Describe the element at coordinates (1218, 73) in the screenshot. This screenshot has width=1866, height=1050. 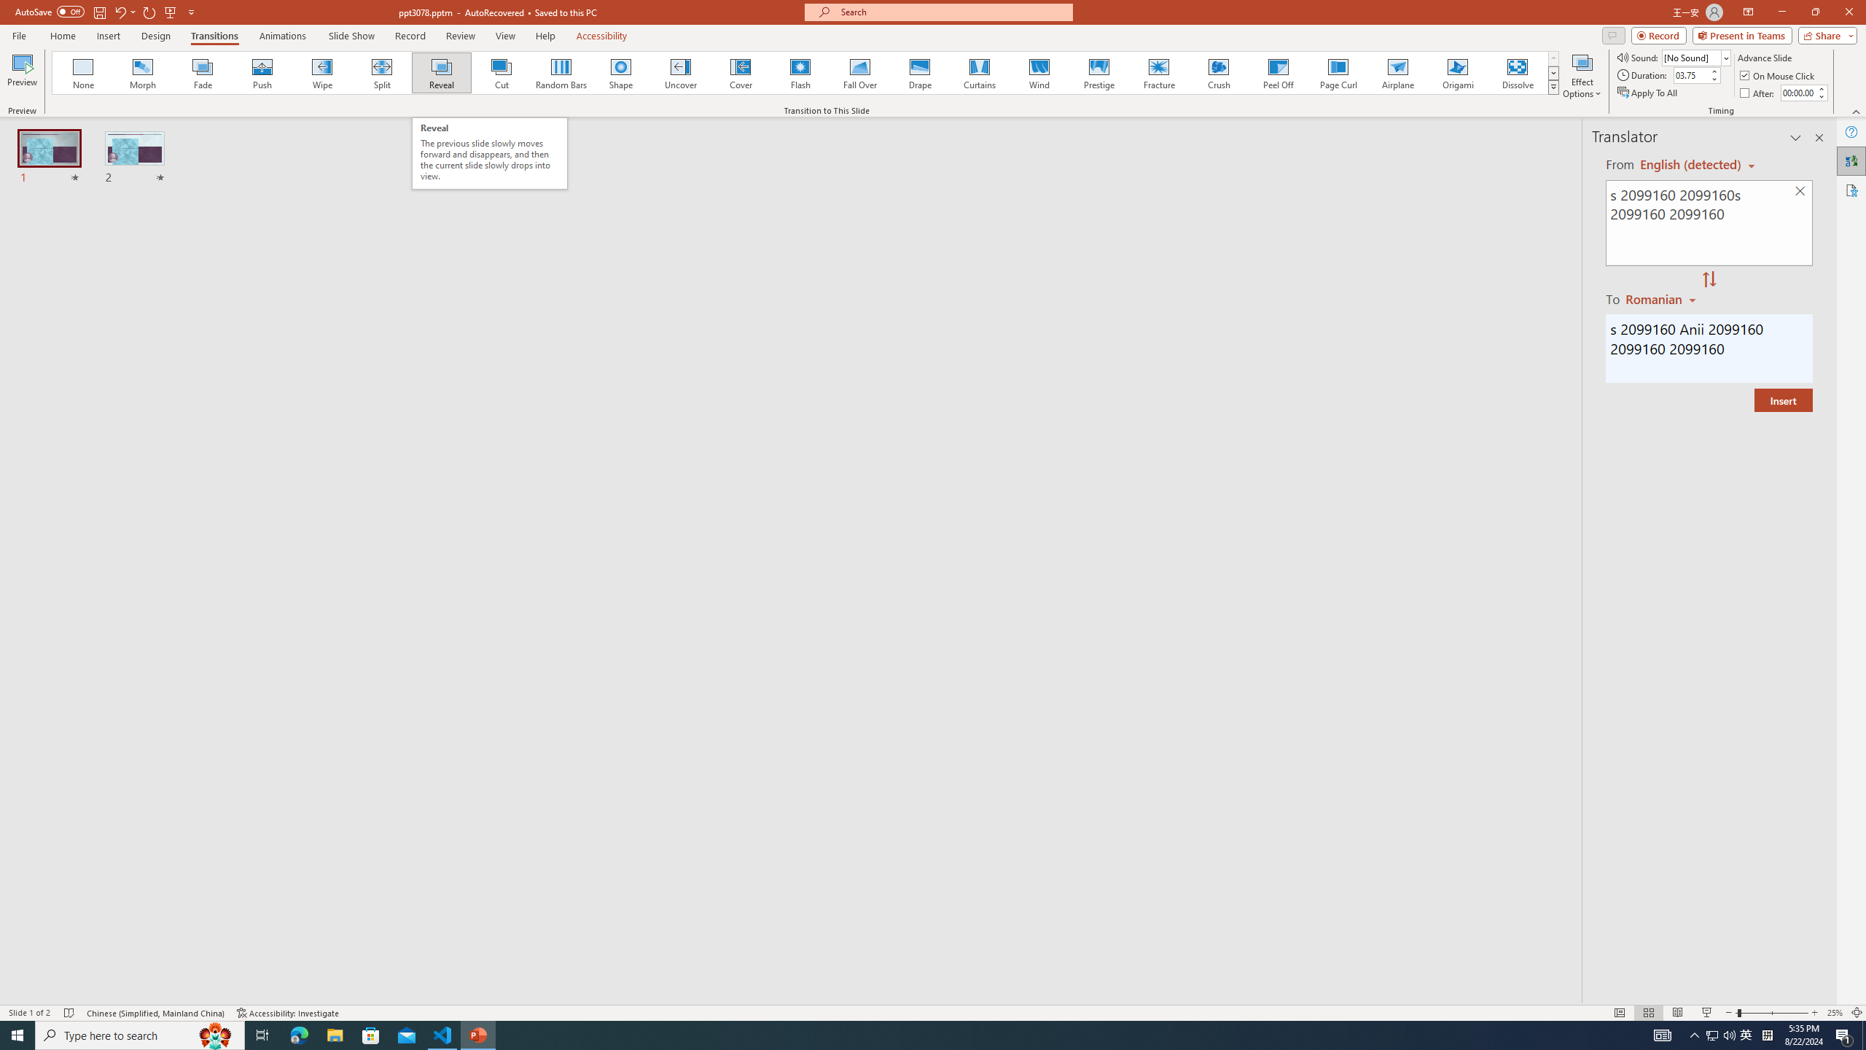
I see `Crush` at that location.